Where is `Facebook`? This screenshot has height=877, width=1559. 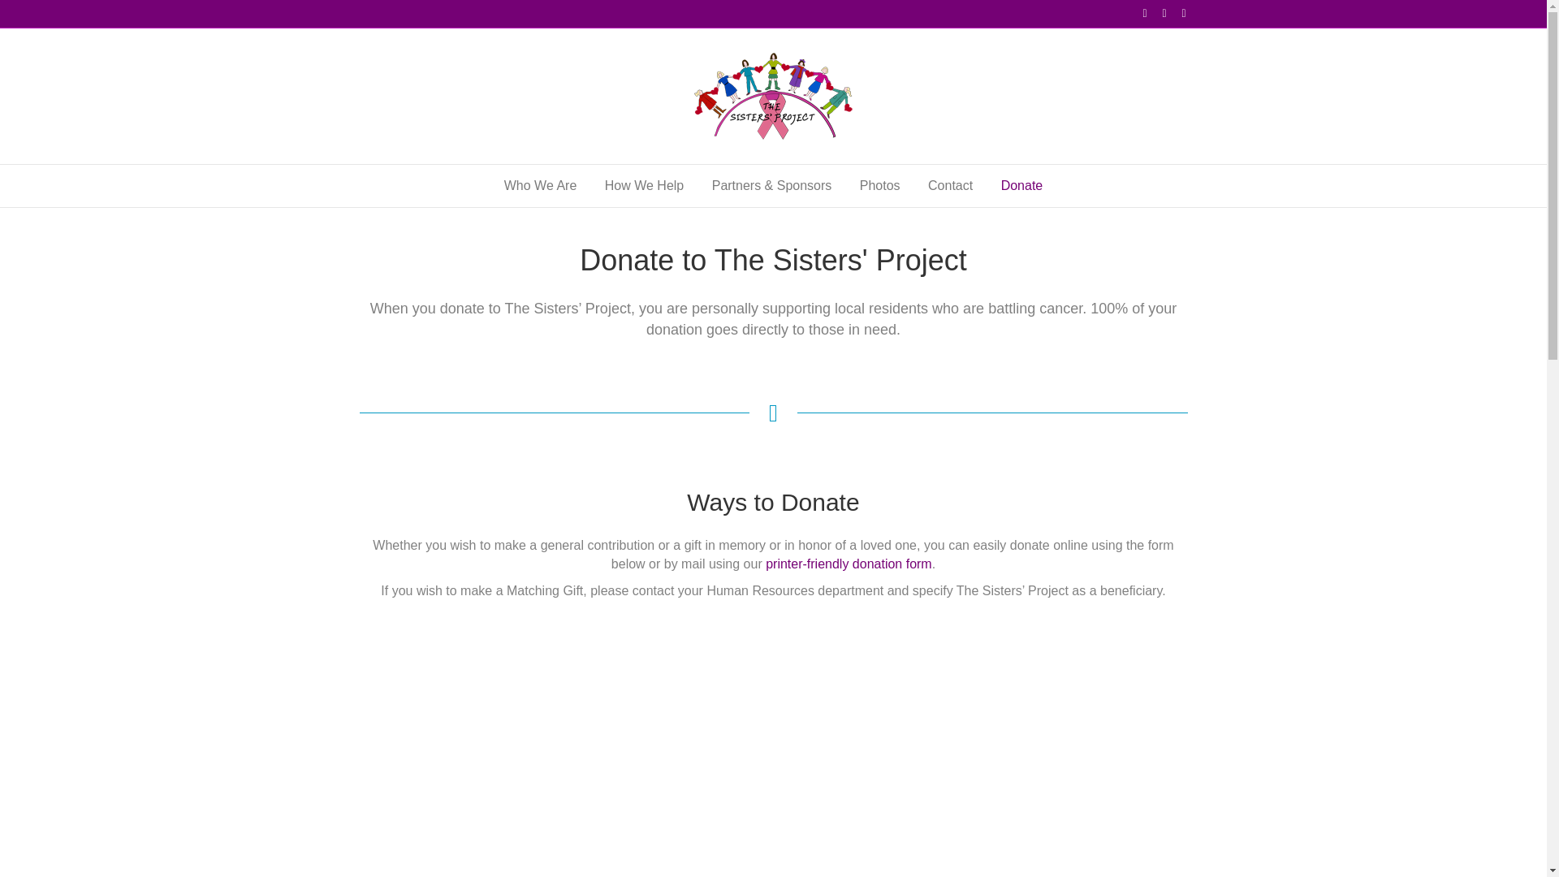 Facebook is located at coordinates (1137, 12).